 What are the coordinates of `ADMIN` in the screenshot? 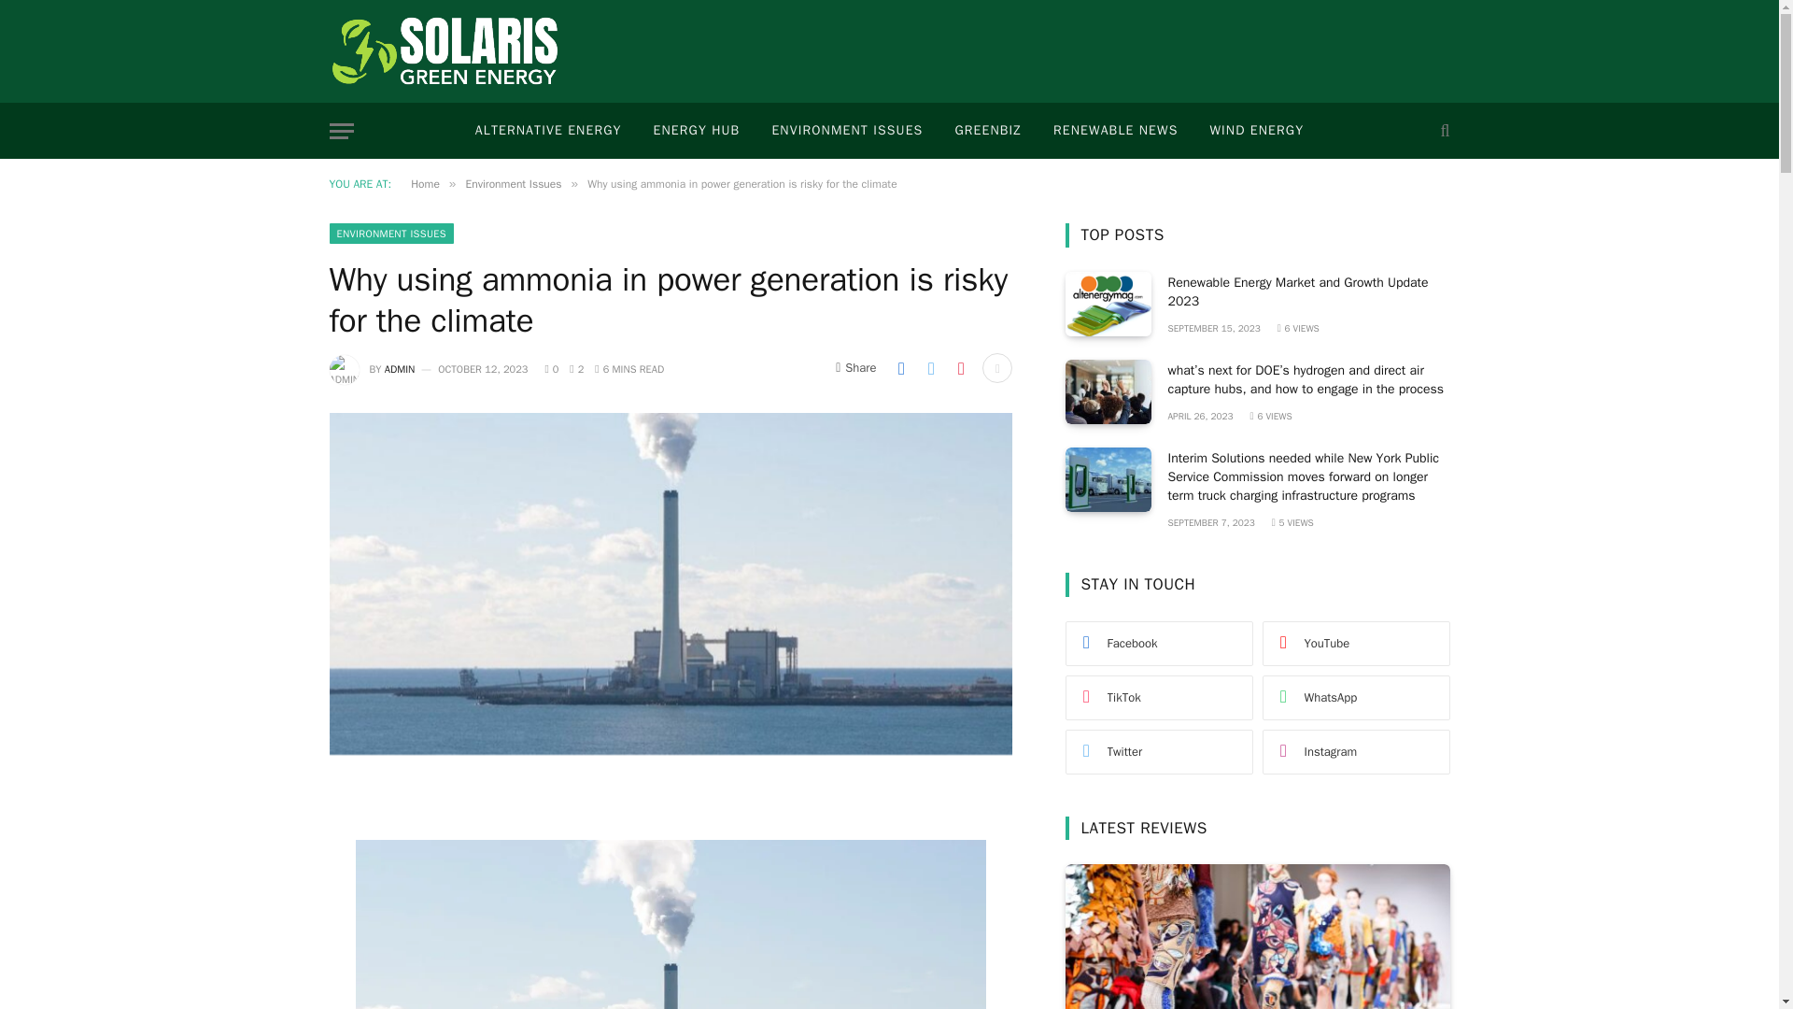 It's located at (400, 368).